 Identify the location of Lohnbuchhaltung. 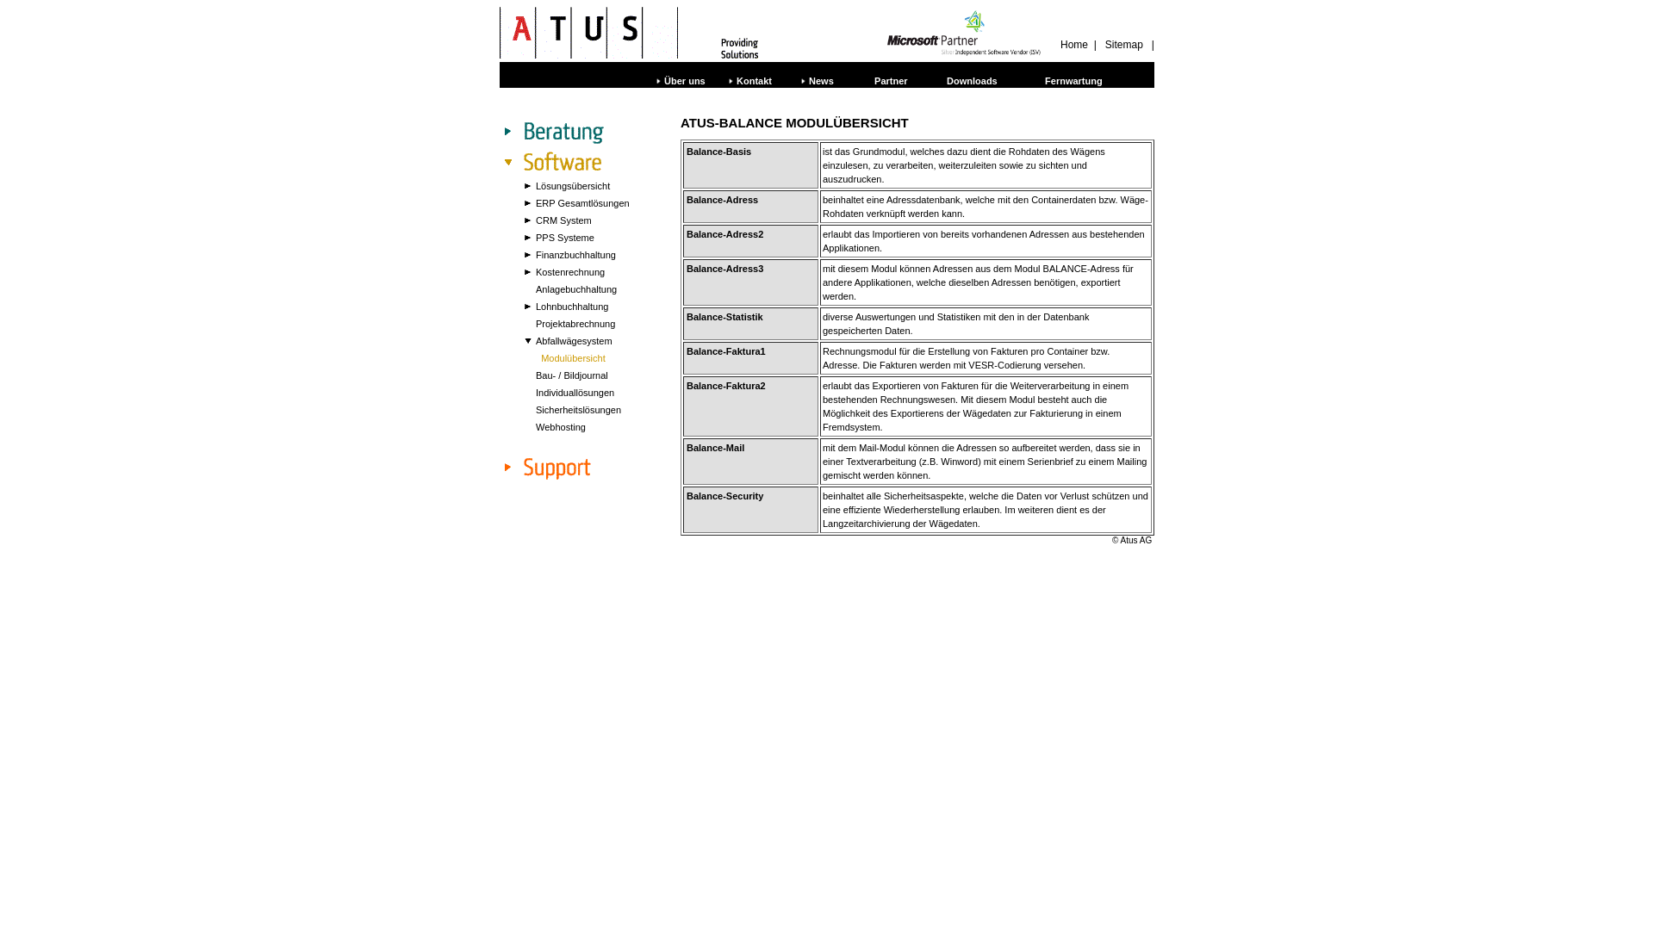
(572, 307).